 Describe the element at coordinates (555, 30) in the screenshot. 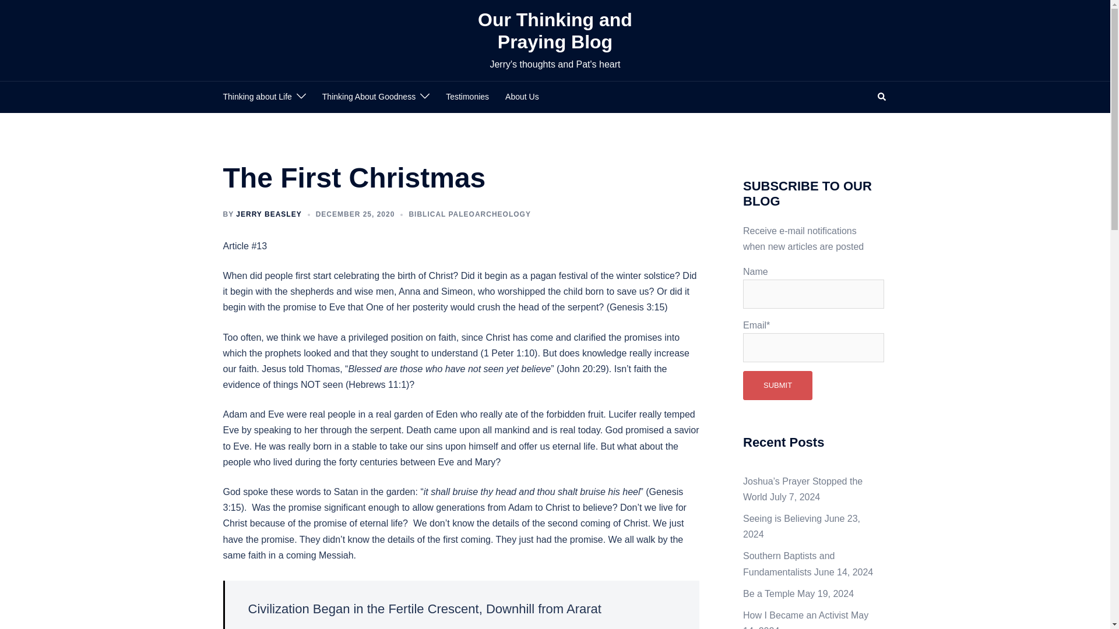

I see `Our Thinking and Praying Blog` at that location.